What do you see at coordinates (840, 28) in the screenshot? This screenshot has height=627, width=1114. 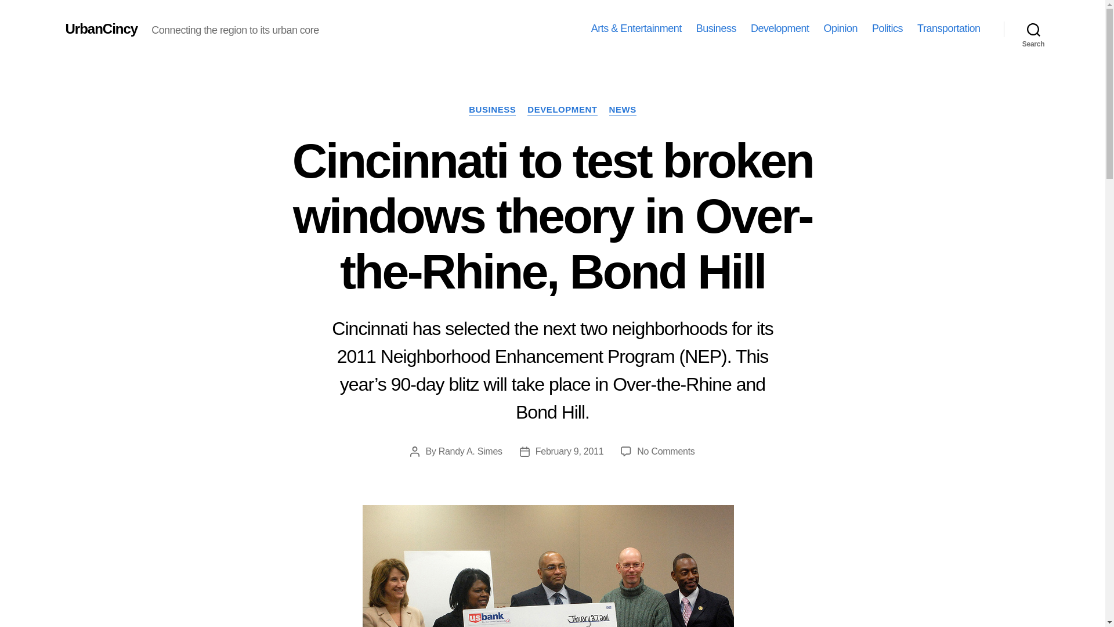 I see `Opinion` at bounding box center [840, 28].